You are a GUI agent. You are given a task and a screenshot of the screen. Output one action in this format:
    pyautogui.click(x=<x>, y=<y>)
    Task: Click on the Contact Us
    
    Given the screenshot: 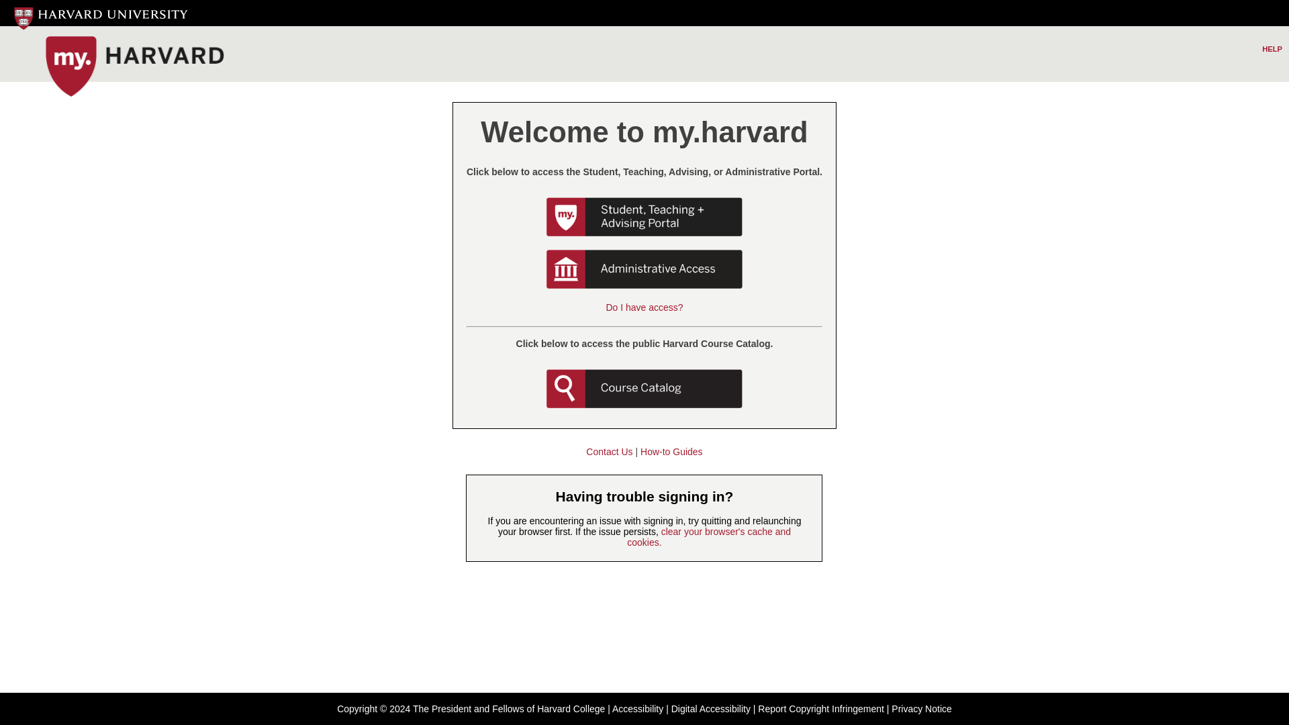 What is the action you would take?
    pyautogui.click(x=610, y=452)
    